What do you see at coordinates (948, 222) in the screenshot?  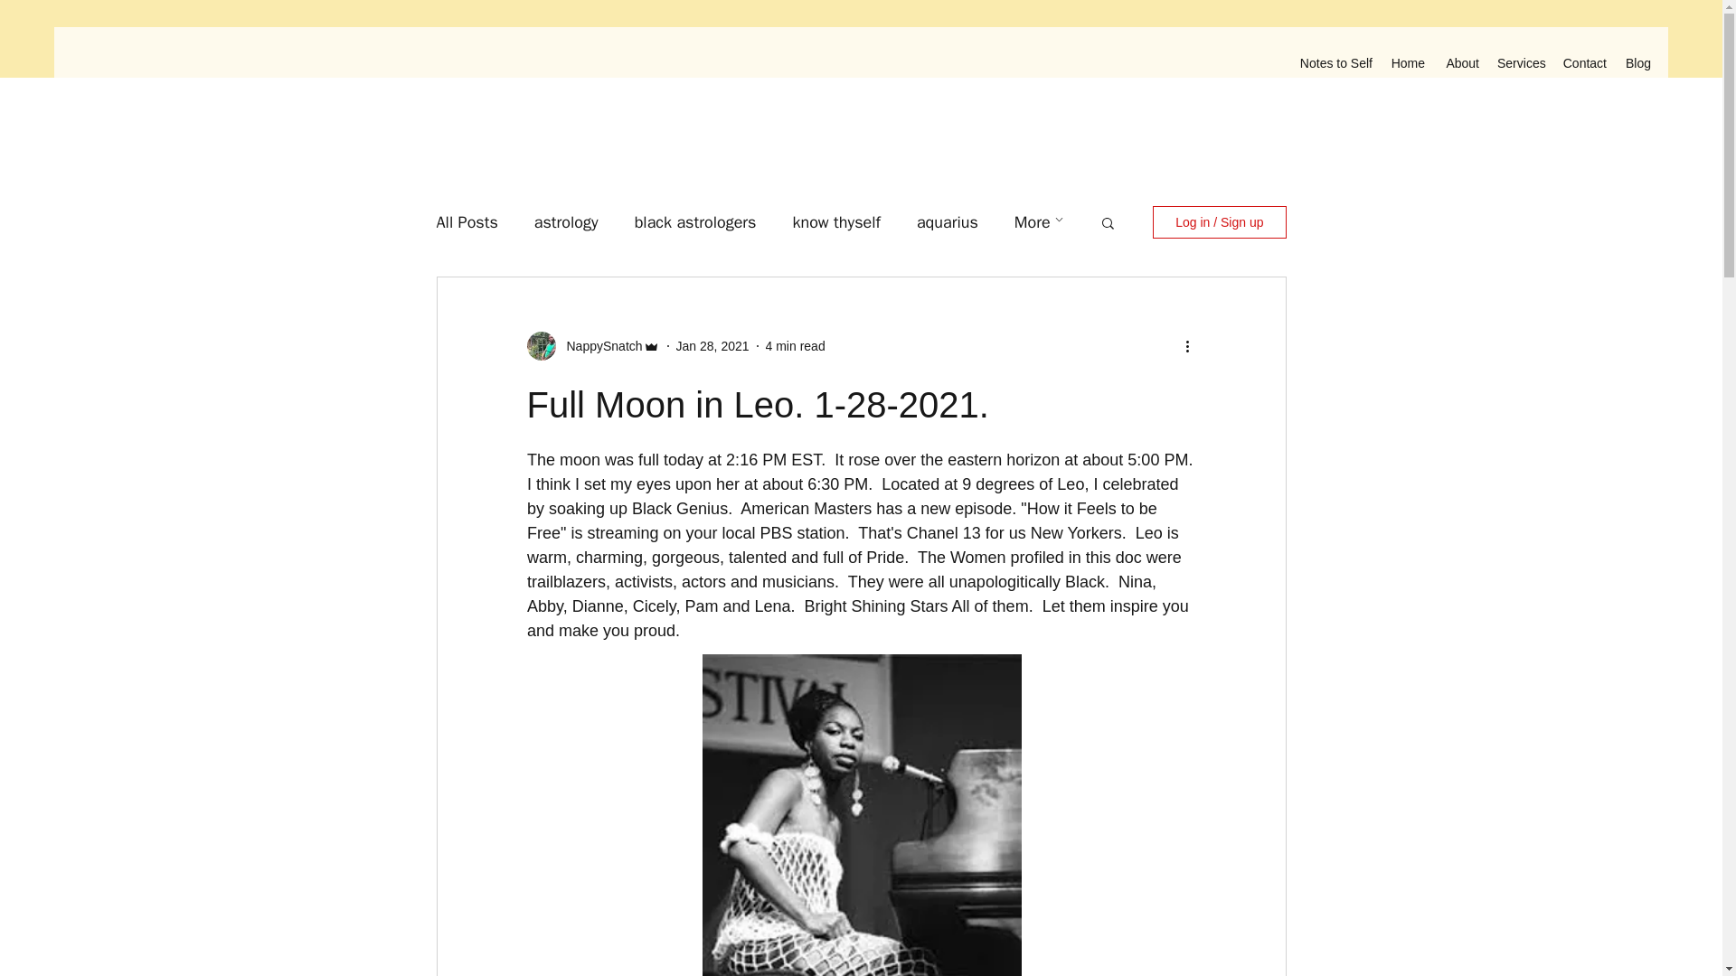 I see `aquarius` at bounding box center [948, 222].